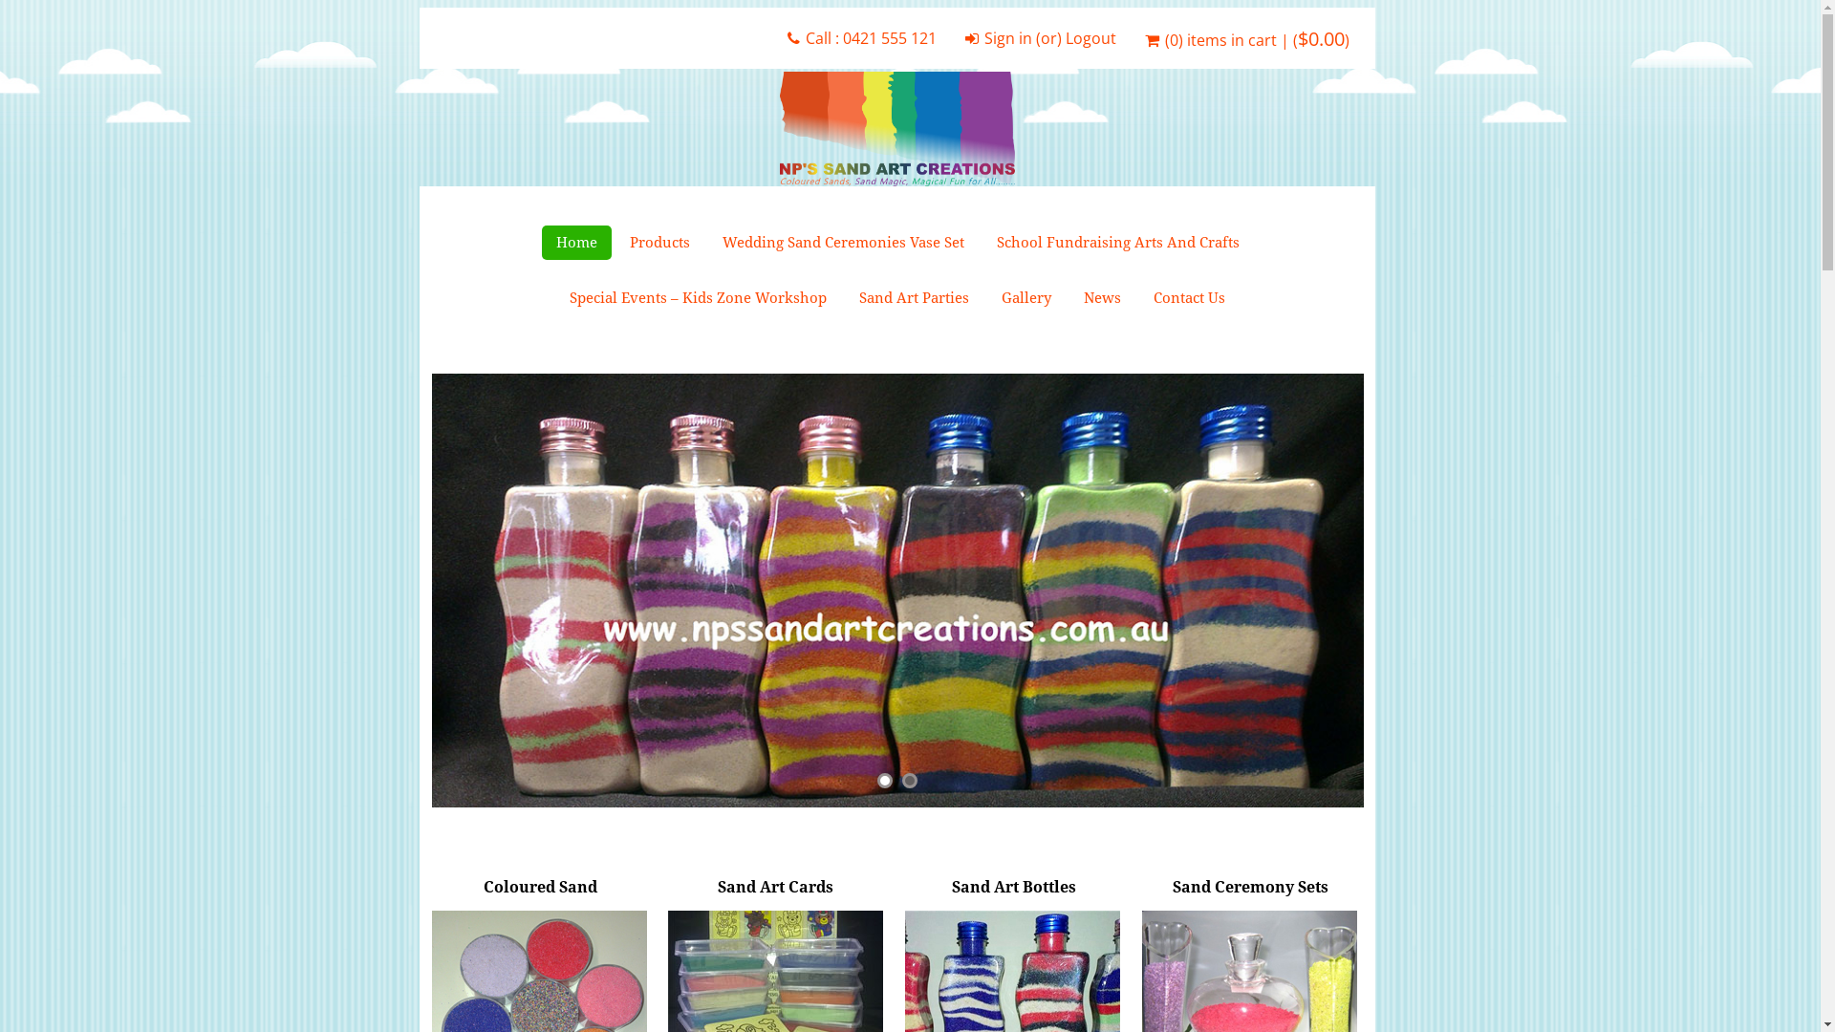 This screenshot has height=1032, width=1835. Describe the element at coordinates (659, 243) in the screenshot. I see `Products` at that location.